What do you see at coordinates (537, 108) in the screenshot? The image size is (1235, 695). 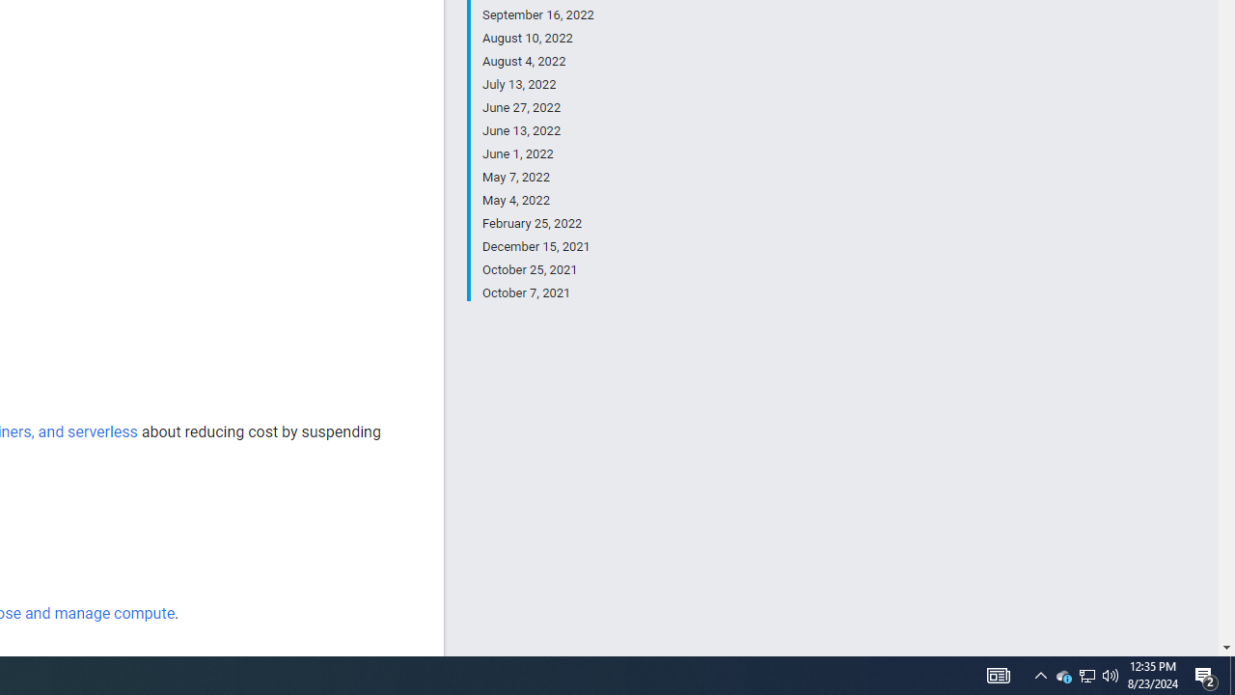 I see `June 27, 2022` at bounding box center [537, 108].